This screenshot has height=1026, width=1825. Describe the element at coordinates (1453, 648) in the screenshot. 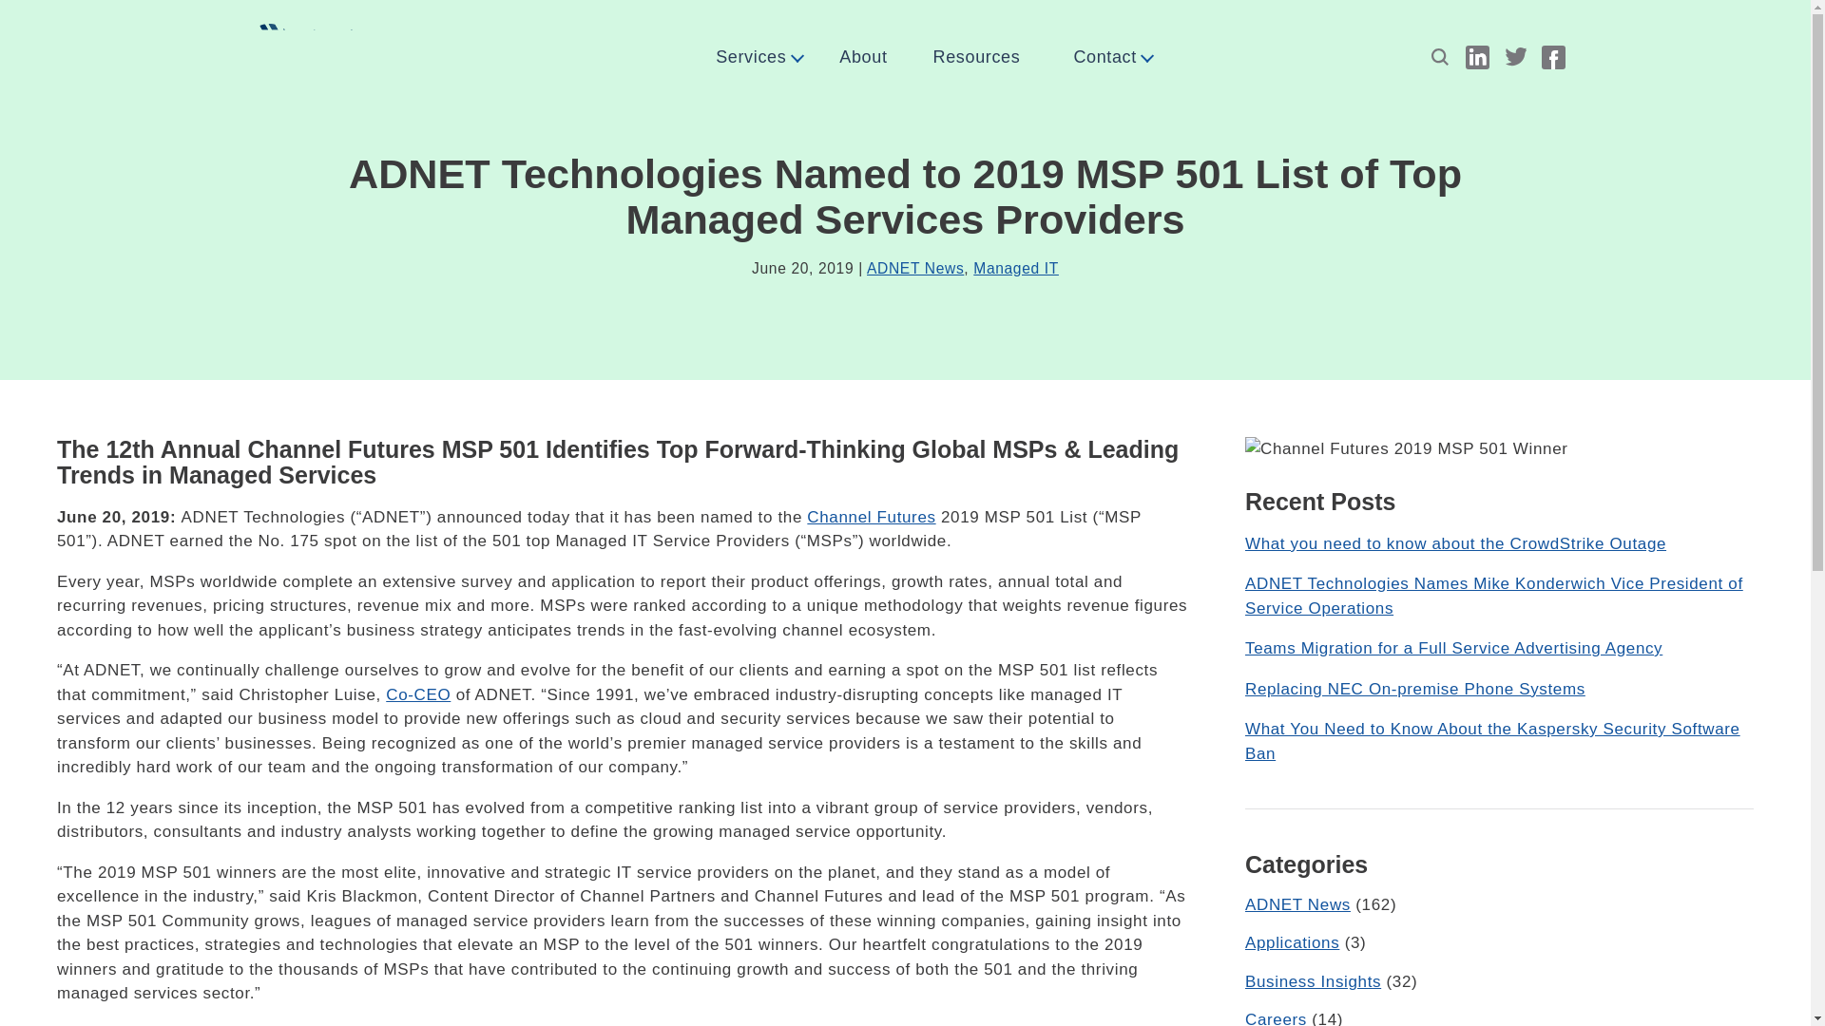

I see `Teams Migration for a Full Service Advertising Agency` at that location.